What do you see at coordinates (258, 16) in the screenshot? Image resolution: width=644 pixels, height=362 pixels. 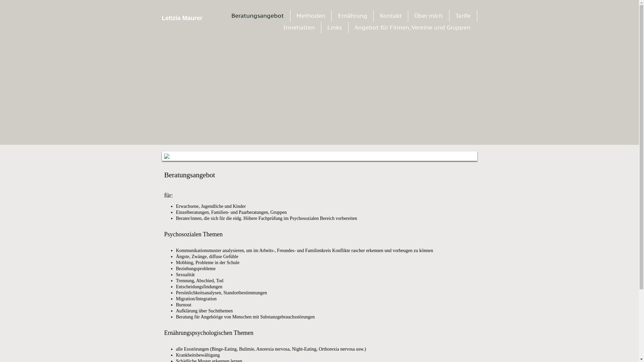 I see `Beratungsangebot` at bounding box center [258, 16].